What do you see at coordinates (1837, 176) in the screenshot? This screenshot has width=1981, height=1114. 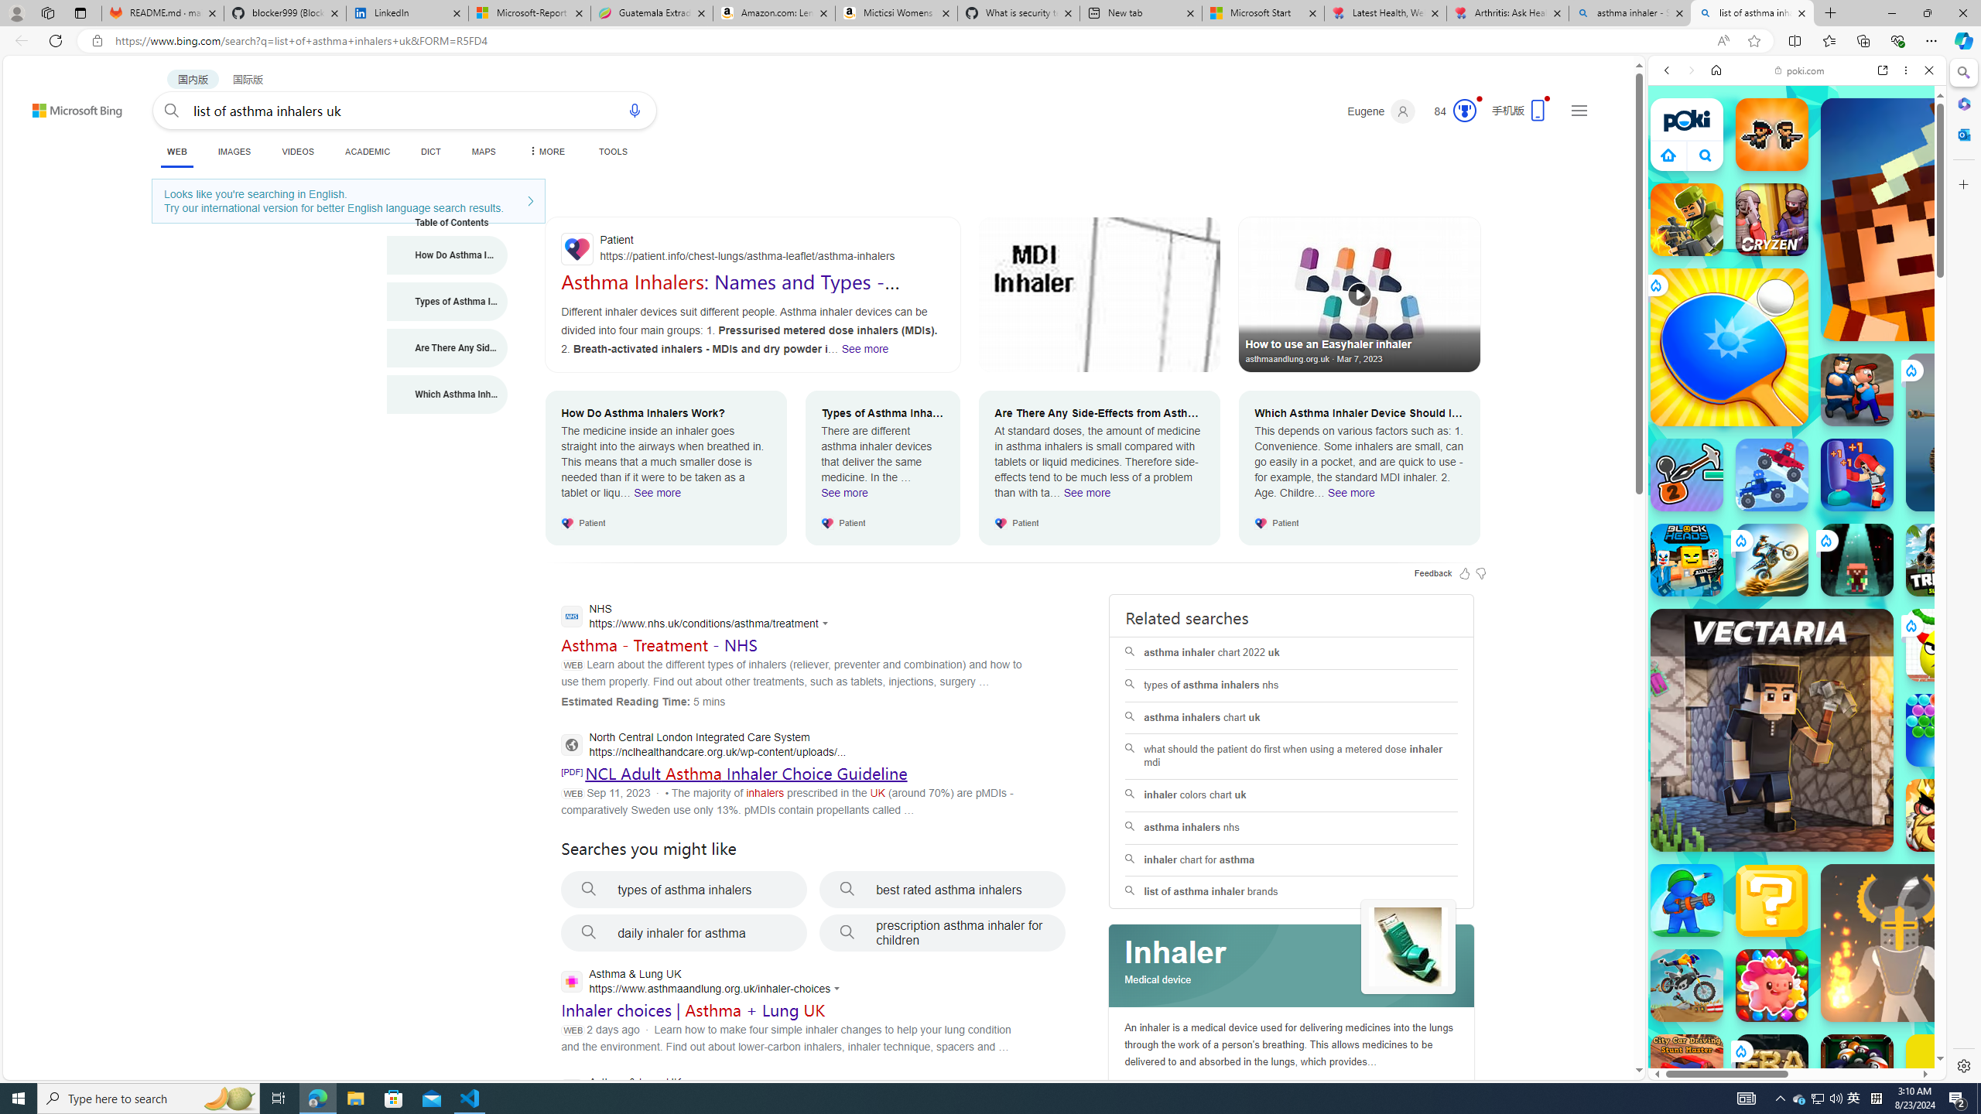 I see `Search Filter, Search Tools` at bounding box center [1837, 176].